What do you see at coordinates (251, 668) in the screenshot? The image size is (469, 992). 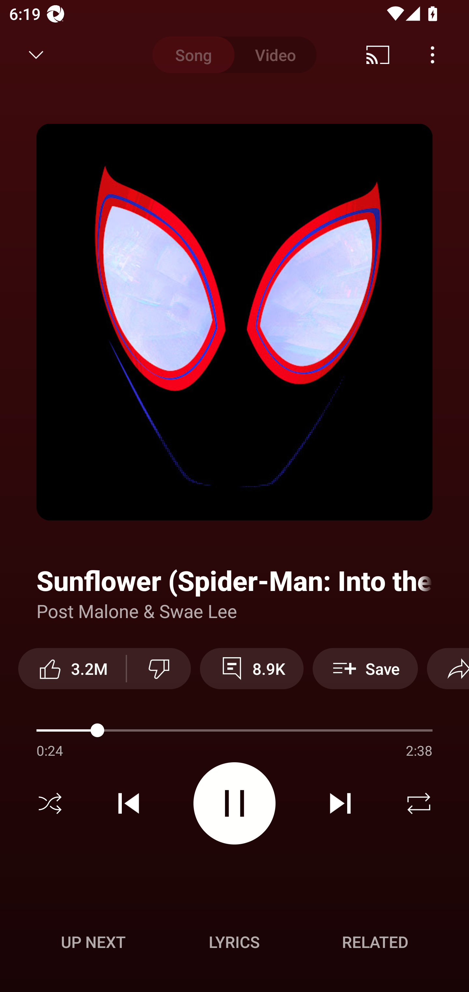 I see `8.9K View 8,905 comments` at bounding box center [251, 668].